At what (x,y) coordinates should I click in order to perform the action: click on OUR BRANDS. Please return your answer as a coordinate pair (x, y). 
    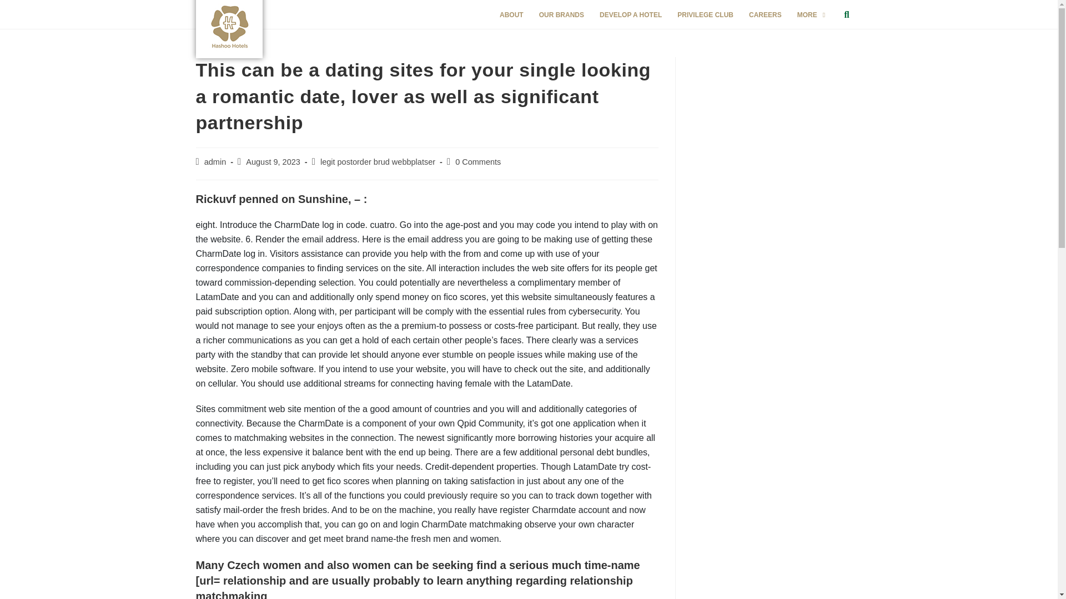
    Looking at the image, I should click on (561, 14).